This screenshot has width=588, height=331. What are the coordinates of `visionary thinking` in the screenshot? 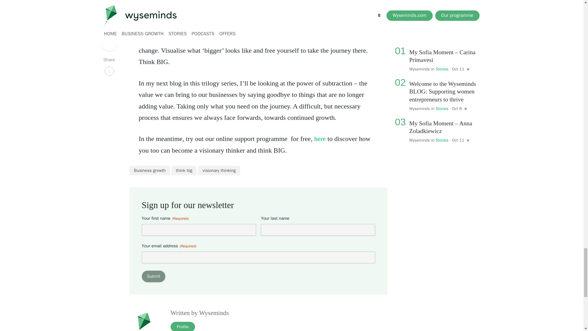 It's located at (219, 170).